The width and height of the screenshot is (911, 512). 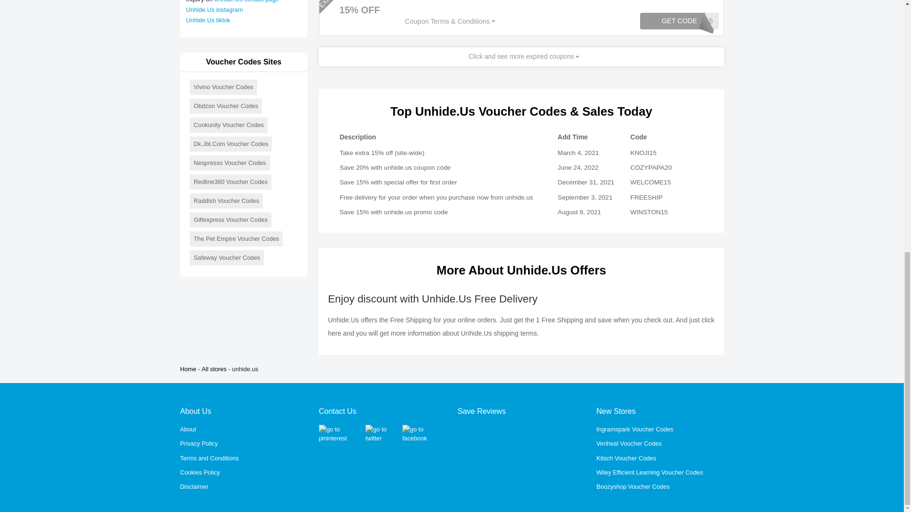 What do you see at coordinates (226, 258) in the screenshot?
I see `Safeway Voucher Codes` at bounding box center [226, 258].